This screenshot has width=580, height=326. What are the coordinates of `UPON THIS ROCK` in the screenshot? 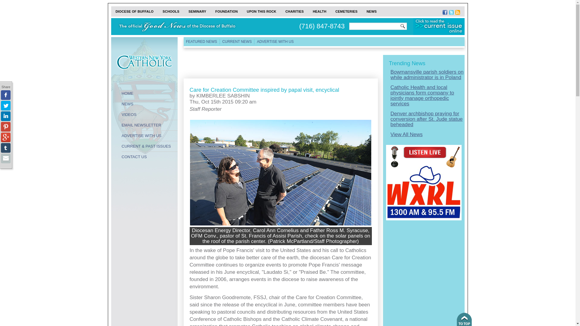 It's located at (262, 11).